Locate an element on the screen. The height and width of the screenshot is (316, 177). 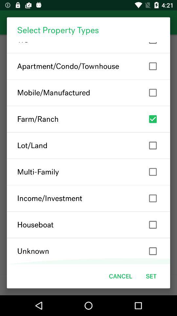
turn off set icon is located at coordinates (151, 276).